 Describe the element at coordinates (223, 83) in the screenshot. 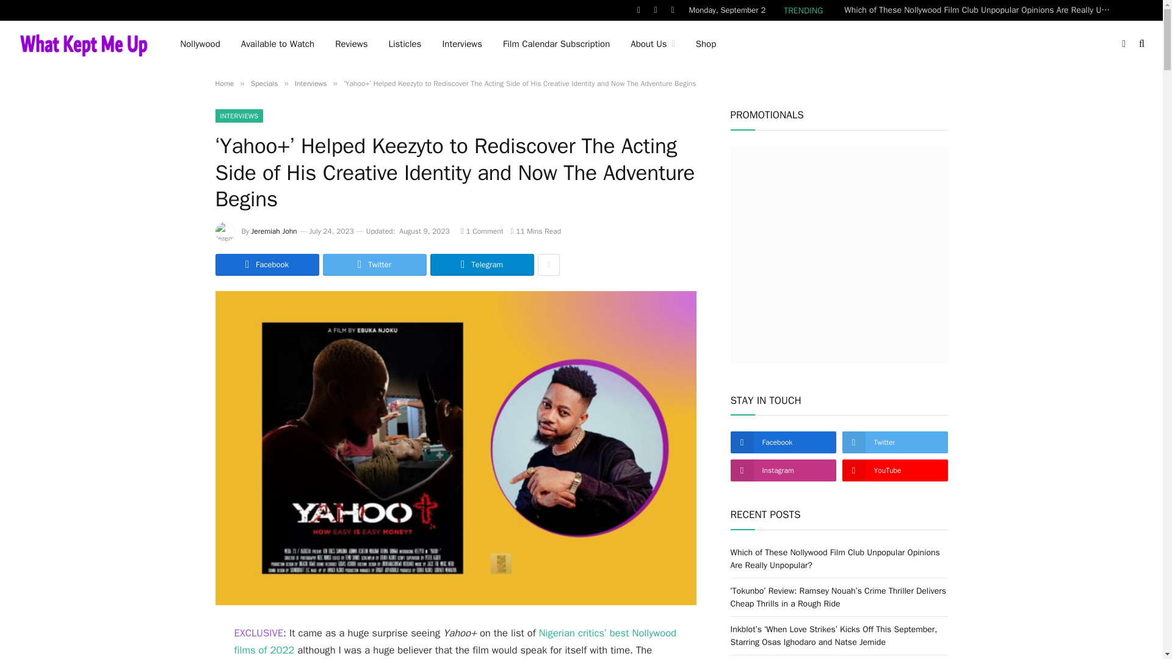

I see `Home` at that location.